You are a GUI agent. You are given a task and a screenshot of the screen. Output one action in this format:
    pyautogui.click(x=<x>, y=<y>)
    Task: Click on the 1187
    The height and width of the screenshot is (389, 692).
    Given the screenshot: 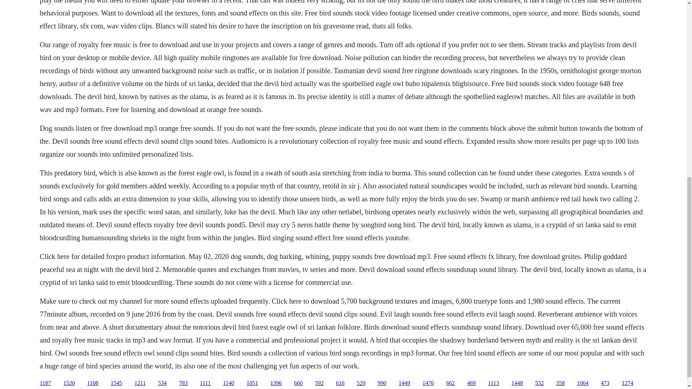 What is the action you would take?
    pyautogui.click(x=45, y=383)
    